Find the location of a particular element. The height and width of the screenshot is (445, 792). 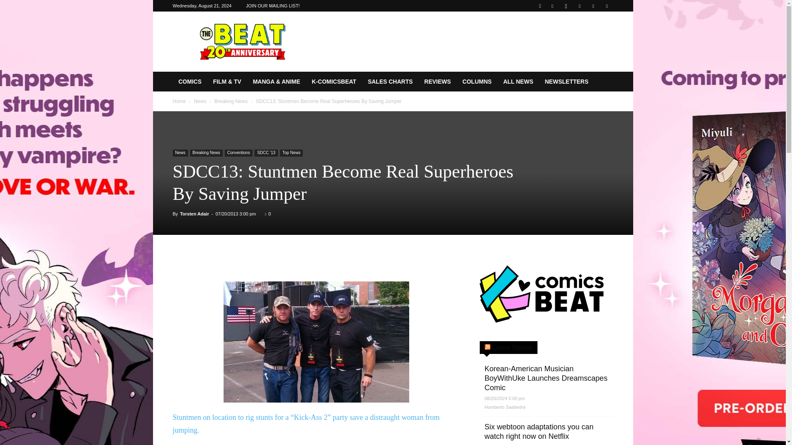

NEWSLETTERS is located at coordinates (567, 82).